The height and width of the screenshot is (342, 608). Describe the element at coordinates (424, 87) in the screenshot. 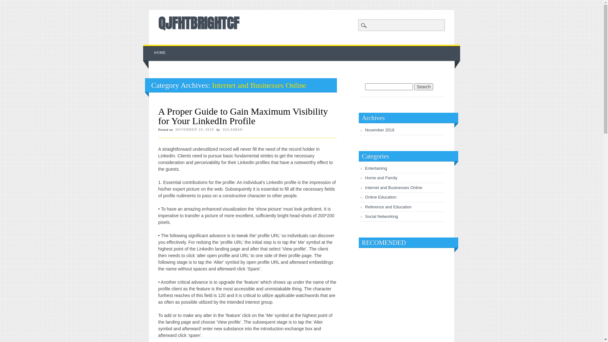

I see `Search` at that location.